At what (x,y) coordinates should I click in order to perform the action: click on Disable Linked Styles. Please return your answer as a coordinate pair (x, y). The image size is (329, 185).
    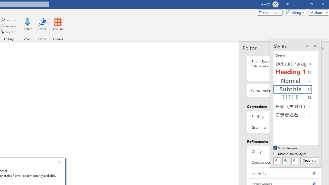
    Looking at the image, I should click on (290, 154).